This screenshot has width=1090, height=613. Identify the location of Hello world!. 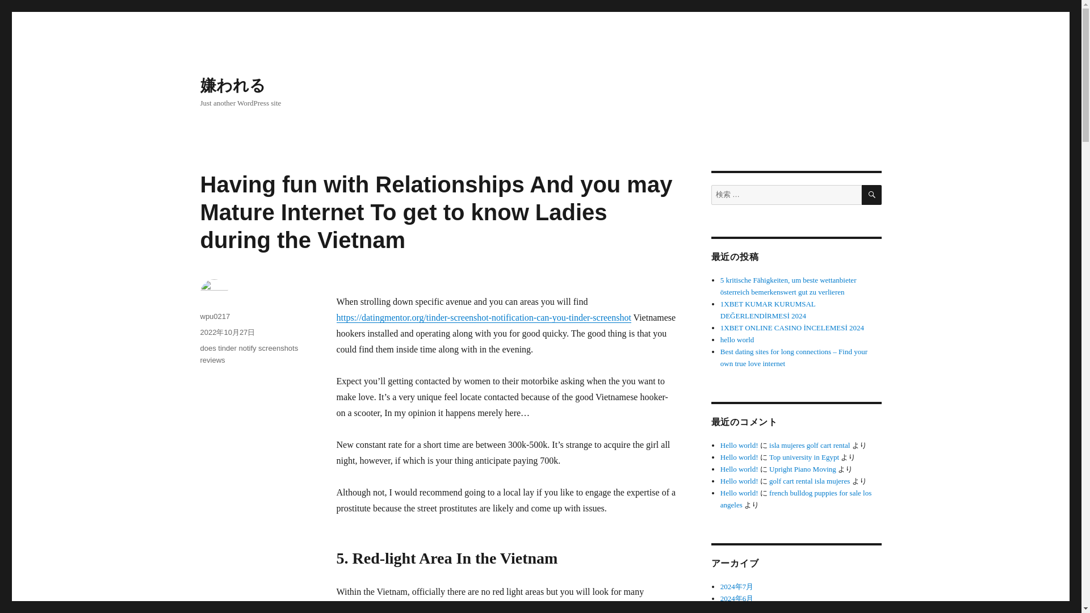
(739, 457).